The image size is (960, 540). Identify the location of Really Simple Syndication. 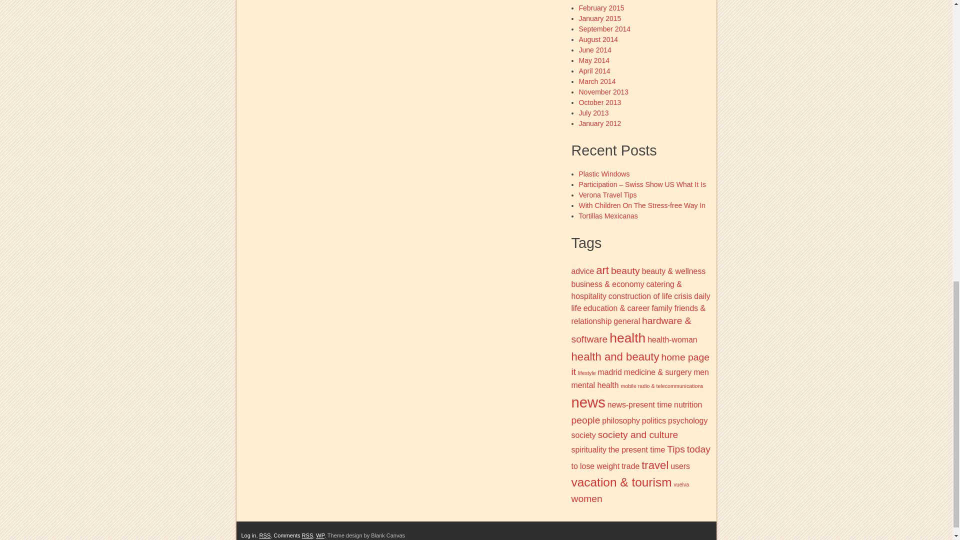
(308, 535).